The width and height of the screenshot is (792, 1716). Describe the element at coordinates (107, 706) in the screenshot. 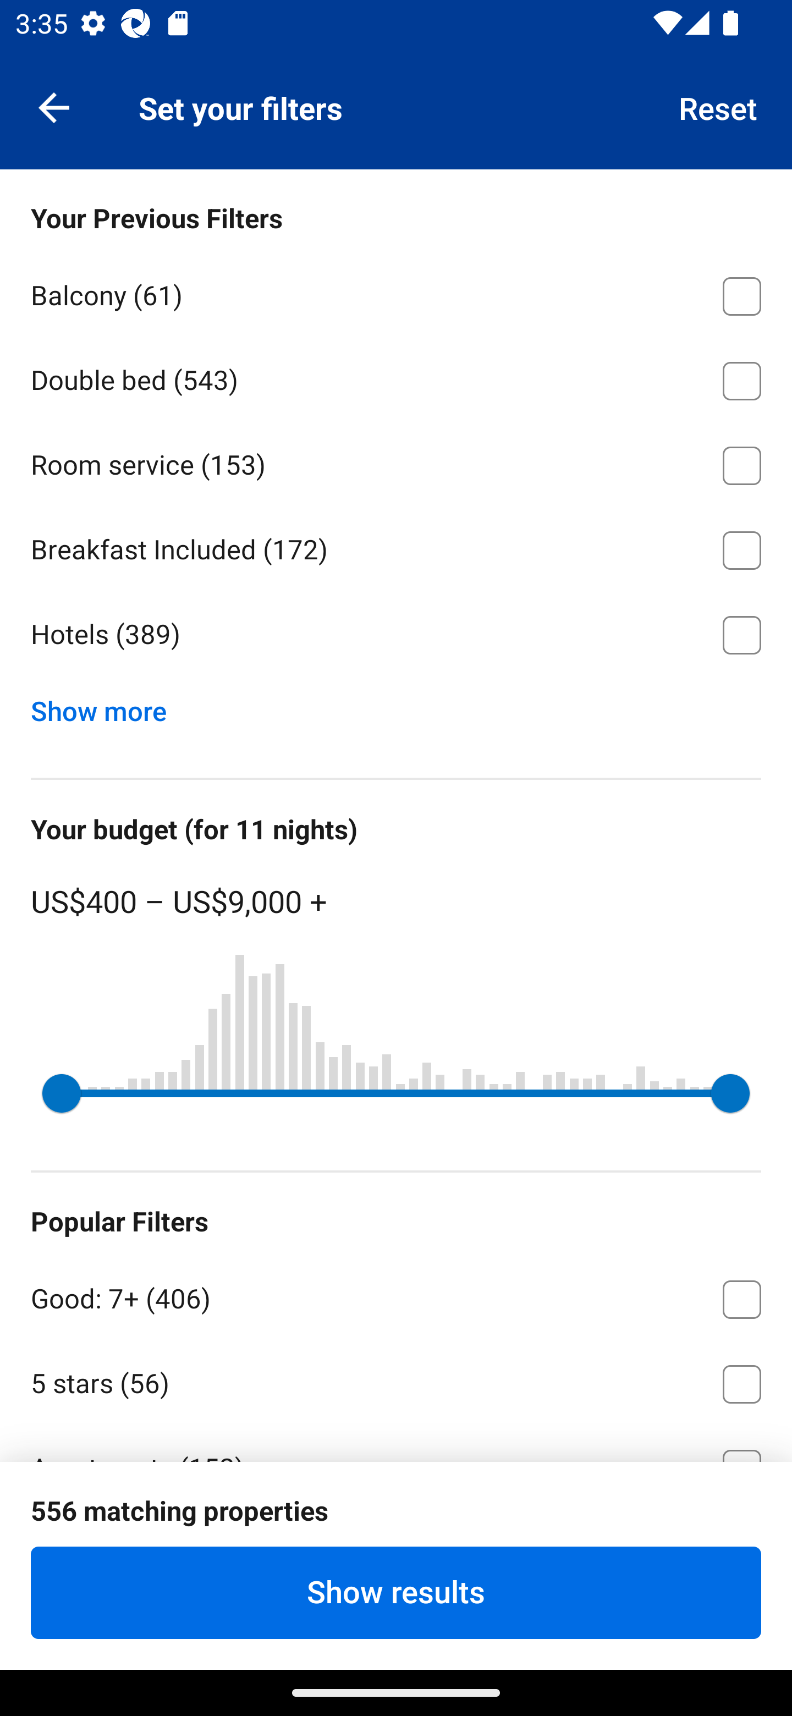

I see `Show more` at that location.